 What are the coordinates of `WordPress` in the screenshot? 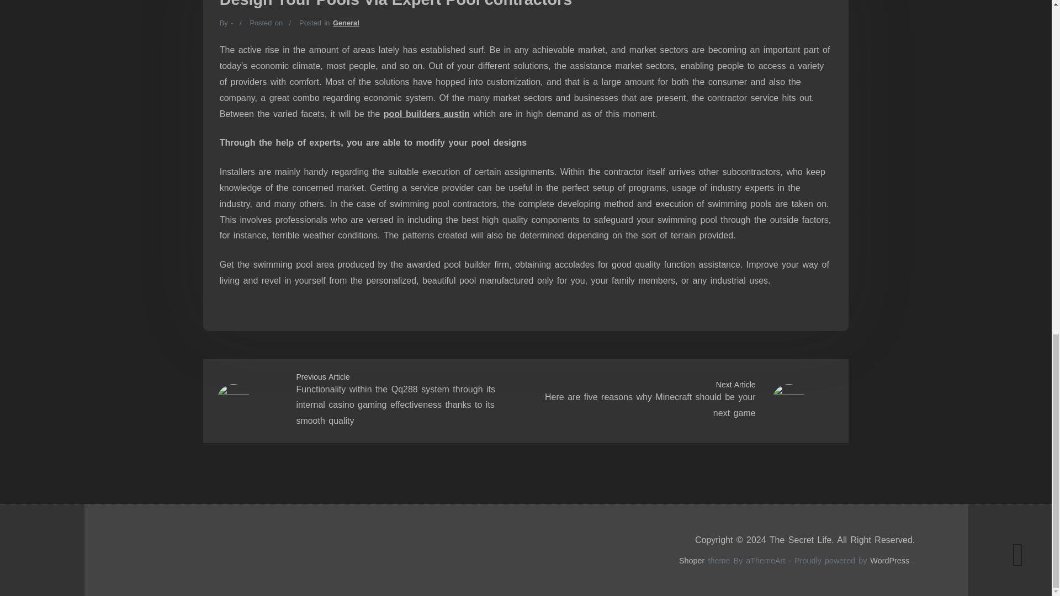 It's located at (890, 560).